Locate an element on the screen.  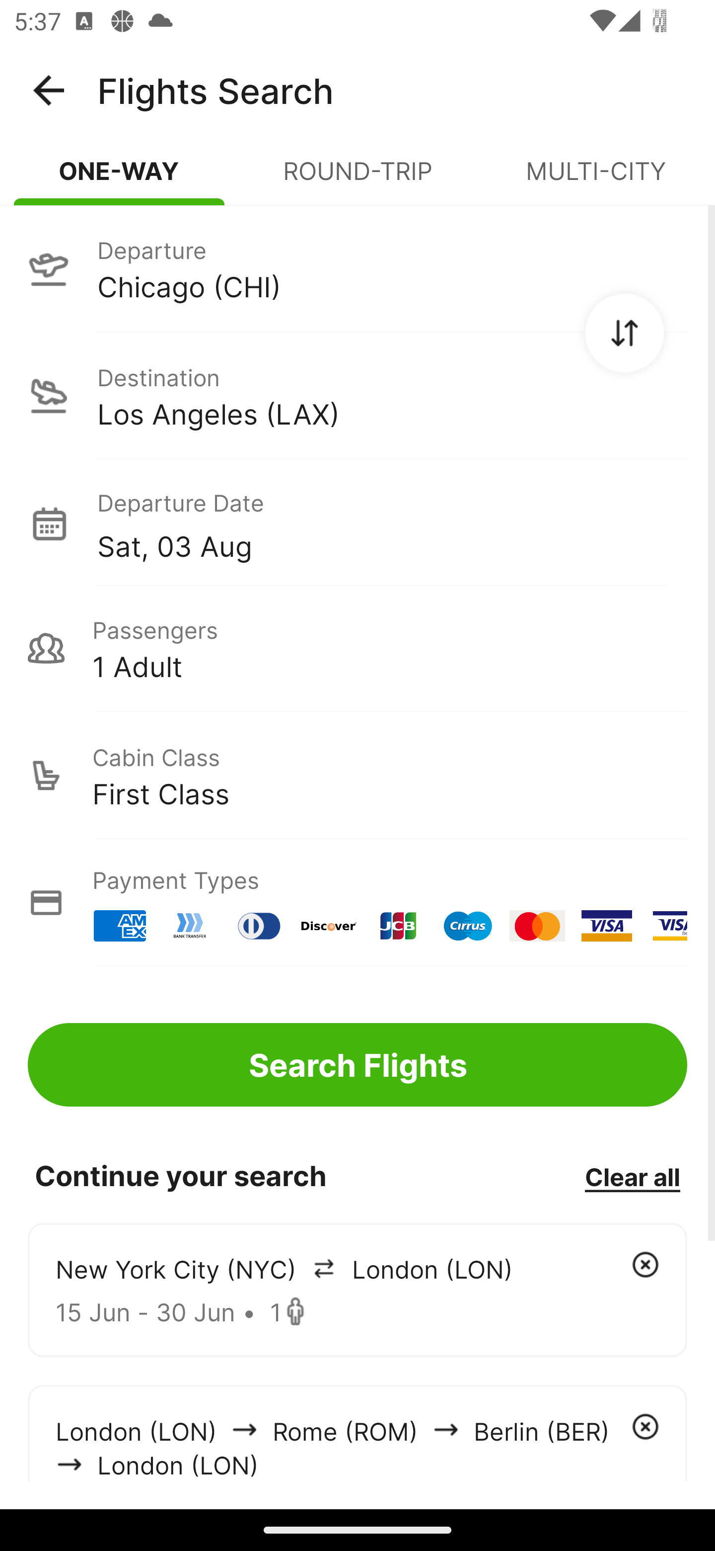
Cabin Class First Class is located at coordinates (357, 775).